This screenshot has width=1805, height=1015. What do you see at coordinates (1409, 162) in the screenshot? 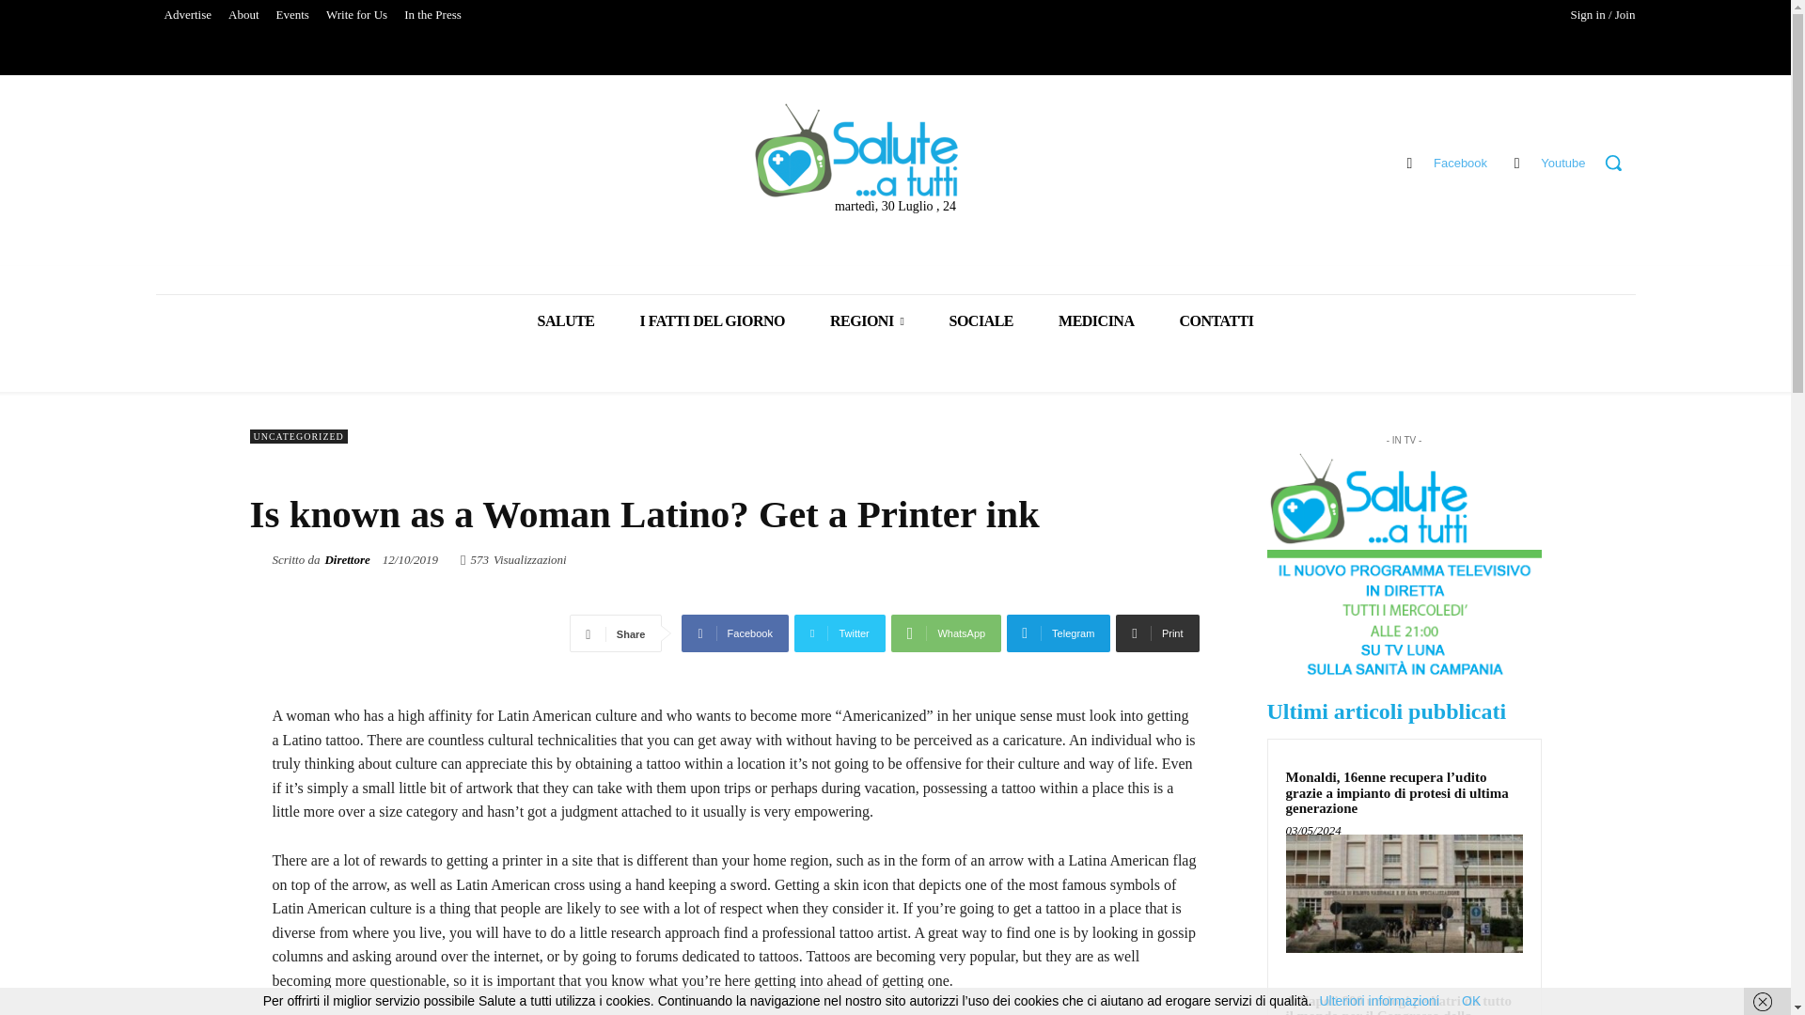
I see `Facebook` at bounding box center [1409, 162].